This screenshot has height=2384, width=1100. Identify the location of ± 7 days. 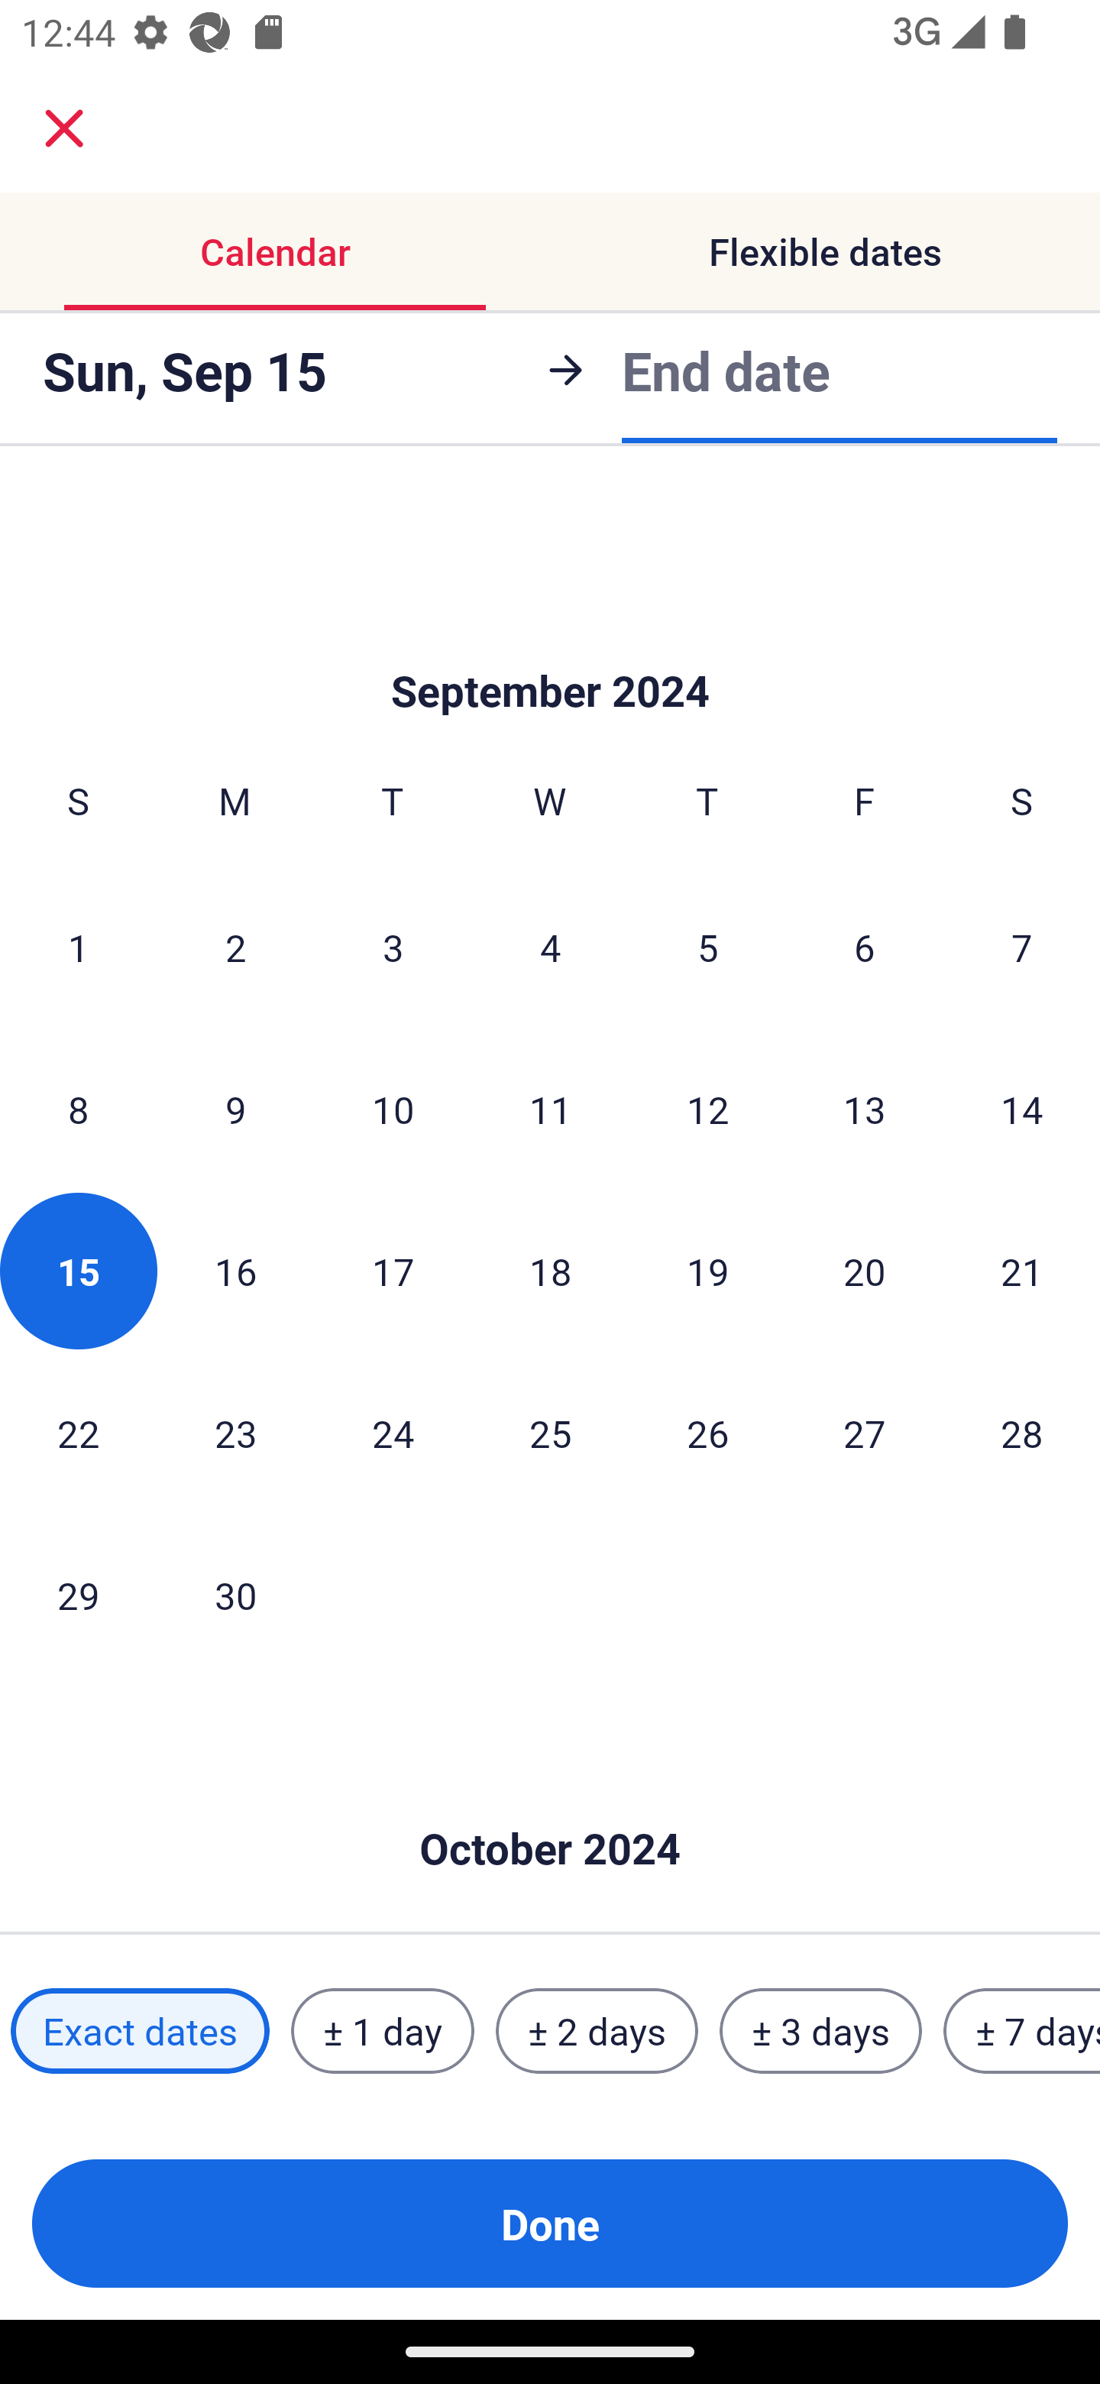
(1022, 2031).